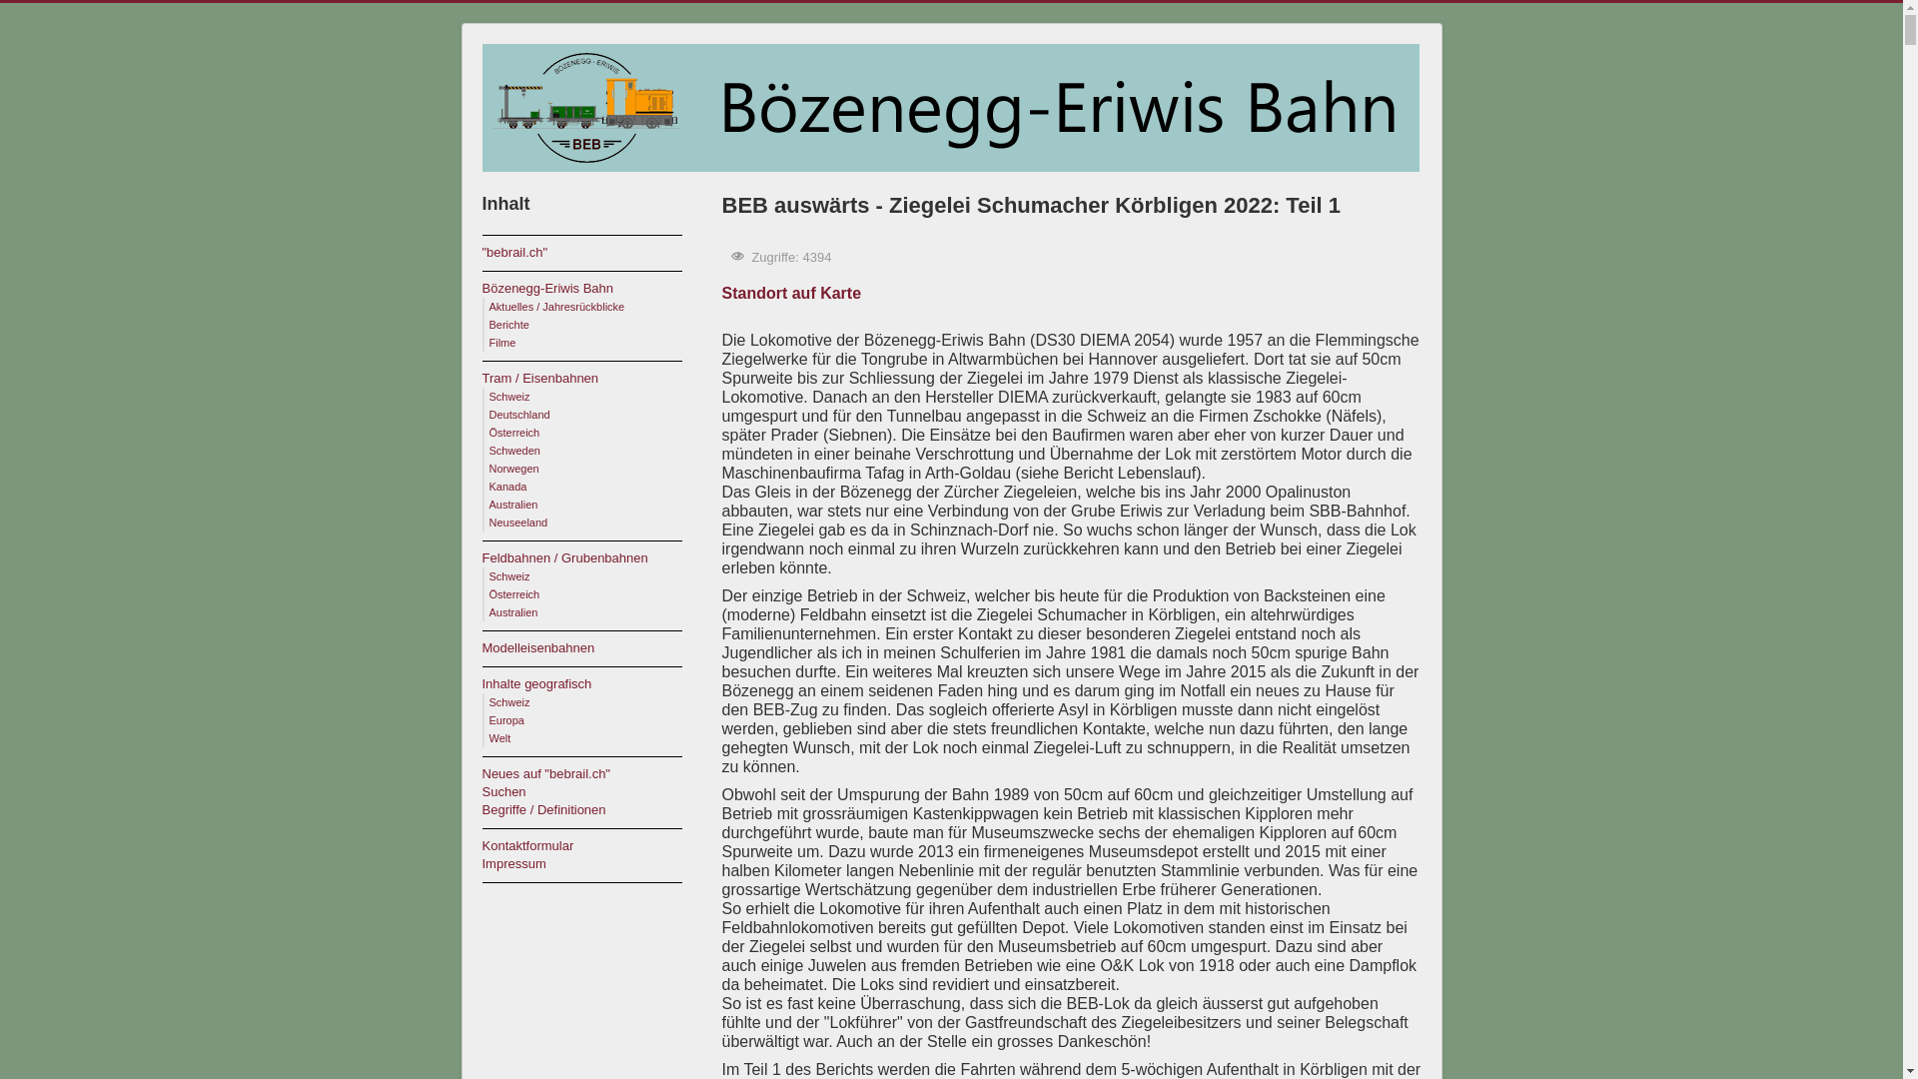  What do you see at coordinates (509, 702) in the screenshot?
I see `Schweiz` at bounding box center [509, 702].